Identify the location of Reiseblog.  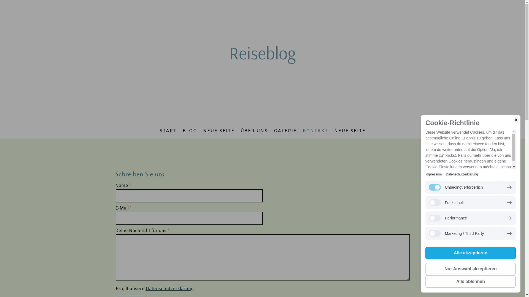
(263, 53).